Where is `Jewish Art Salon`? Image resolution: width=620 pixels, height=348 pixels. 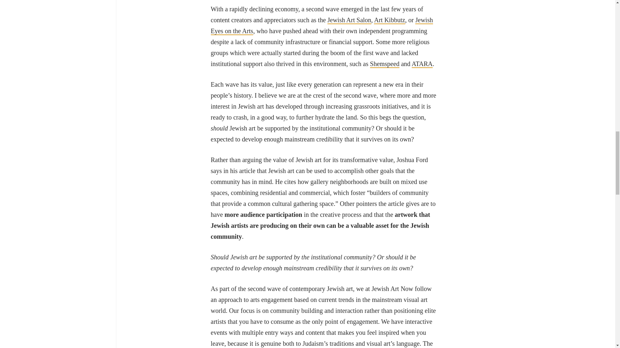 Jewish Art Salon is located at coordinates (349, 20).